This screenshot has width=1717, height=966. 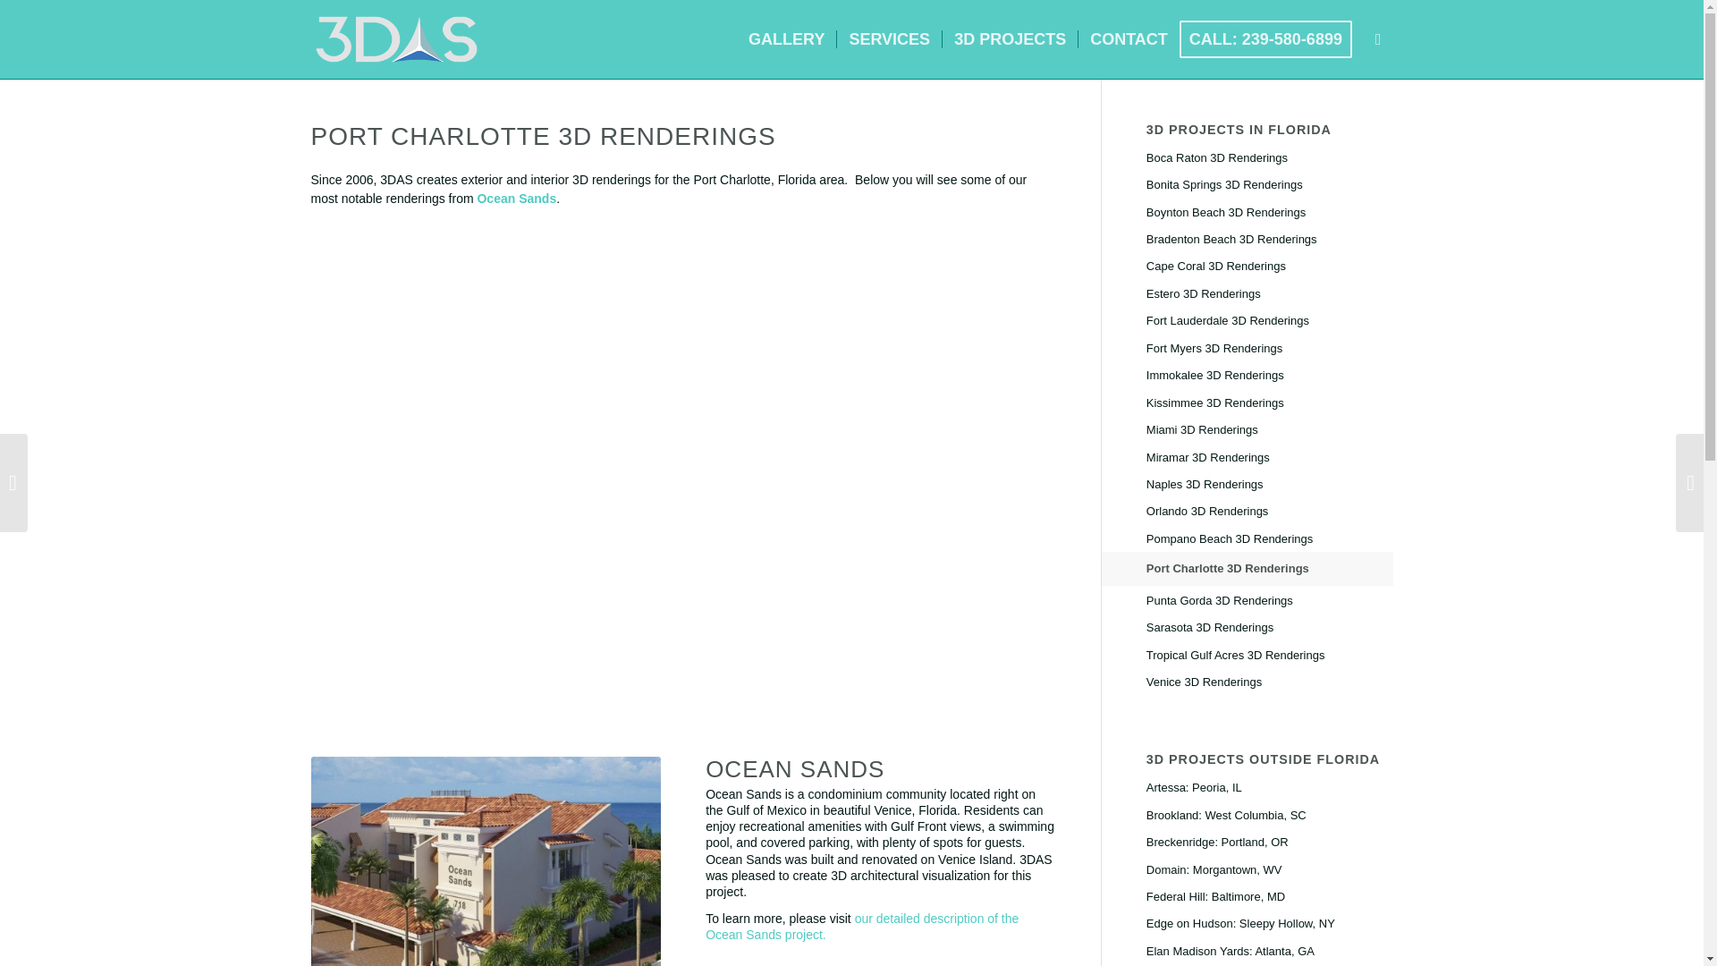 I want to click on Estero 3D Renderings, so click(x=1270, y=294).